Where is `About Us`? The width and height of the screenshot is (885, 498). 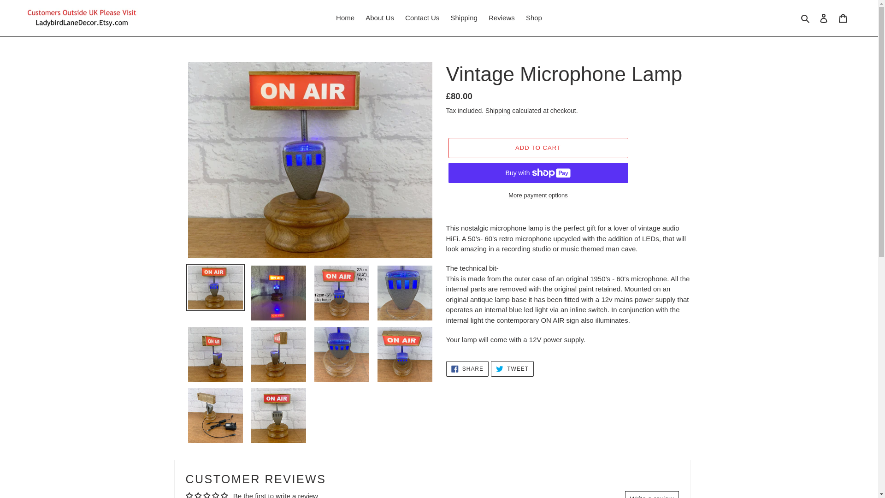 About Us is located at coordinates (380, 18).